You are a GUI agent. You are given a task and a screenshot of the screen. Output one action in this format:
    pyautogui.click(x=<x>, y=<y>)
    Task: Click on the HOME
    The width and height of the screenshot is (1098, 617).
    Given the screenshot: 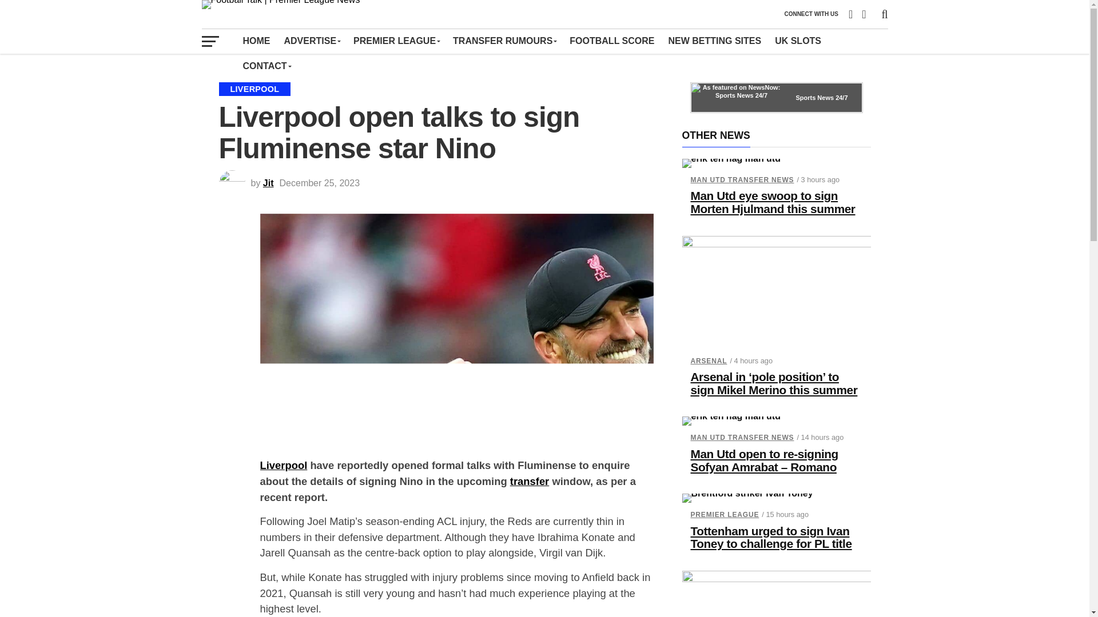 What is the action you would take?
    pyautogui.click(x=256, y=41)
    